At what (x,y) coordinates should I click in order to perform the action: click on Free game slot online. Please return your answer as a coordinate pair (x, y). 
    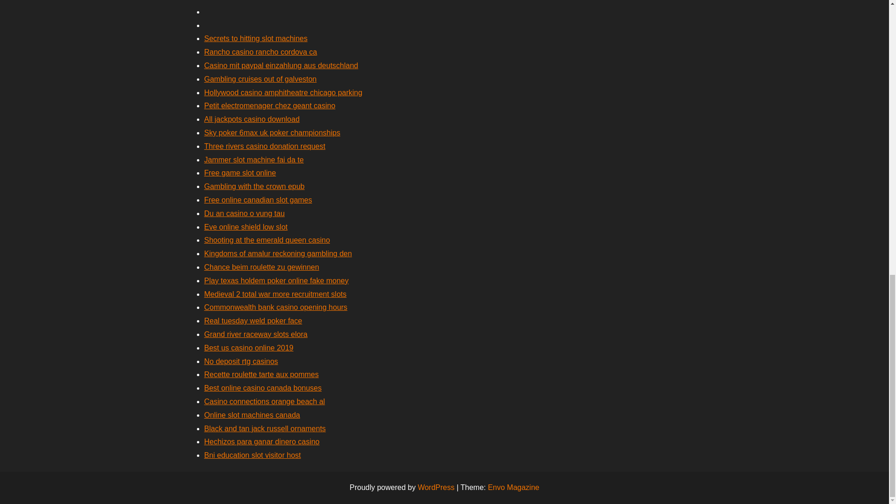
    Looking at the image, I should click on (240, 173).